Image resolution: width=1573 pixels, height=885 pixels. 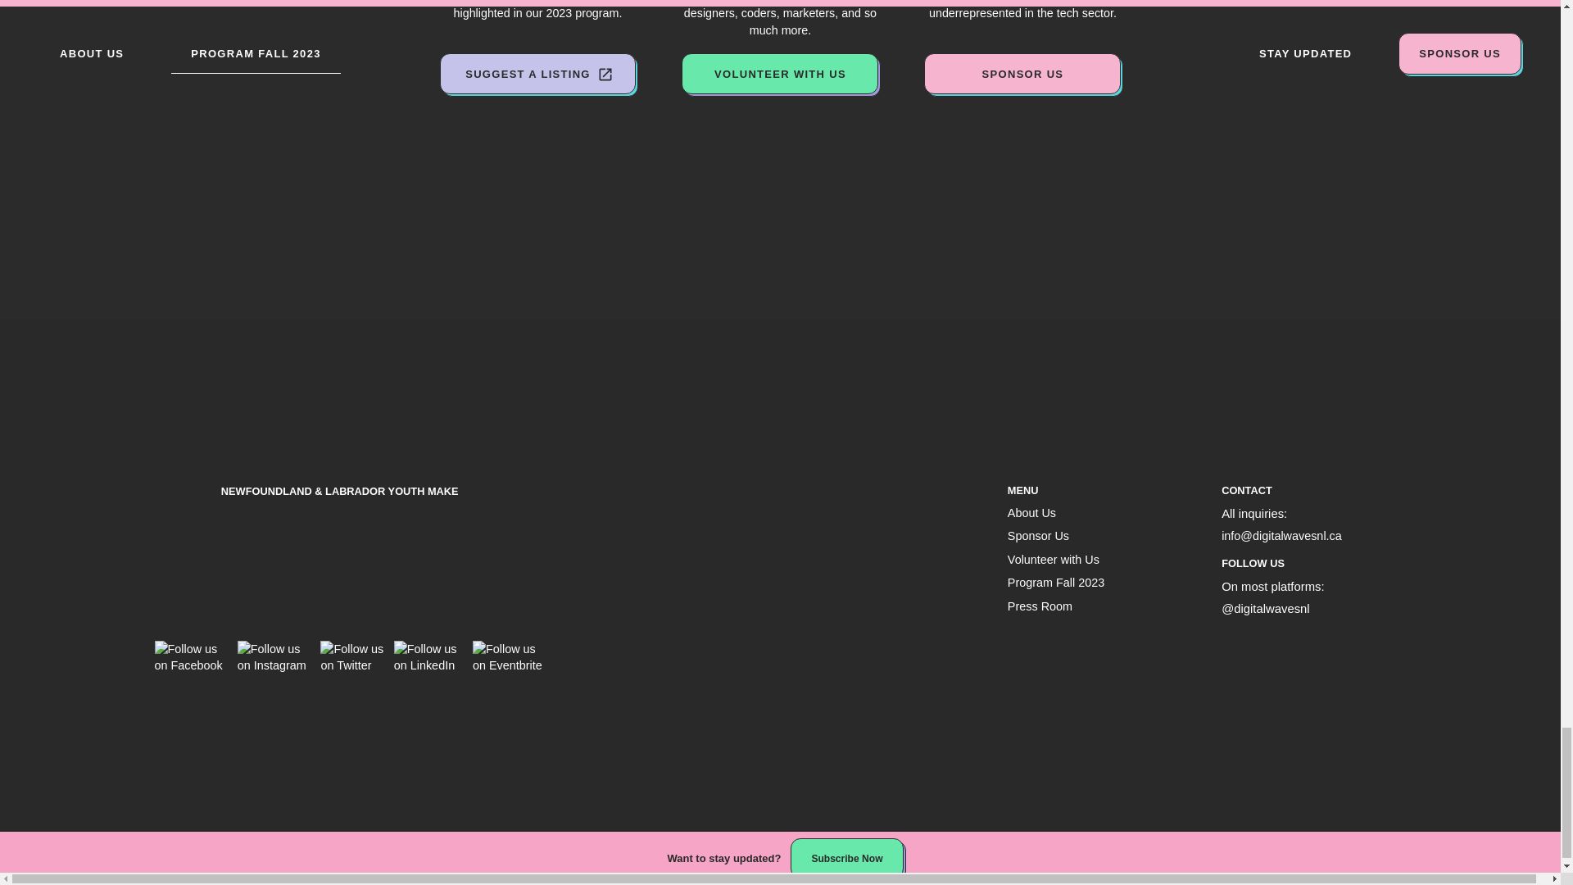 What do you see at coordinates (847, 858) in the screenshot?
I see `Subscribe Now` at bounding box center [847, 858].